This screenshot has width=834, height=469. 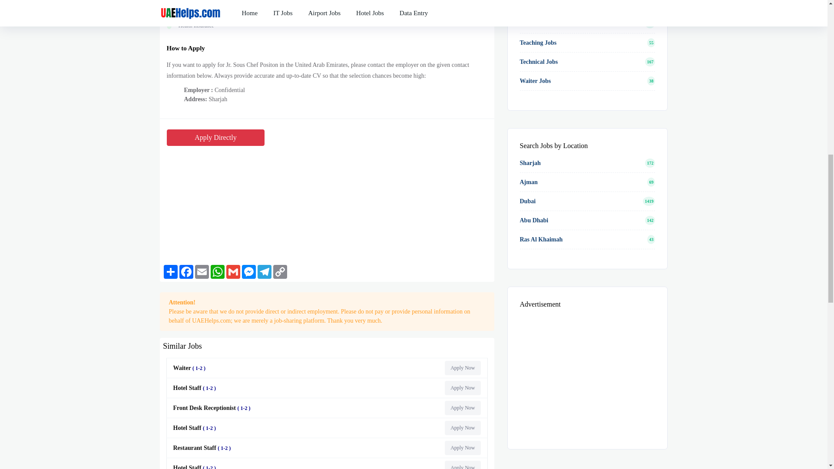 What do you see at coordinates (462, 388) in the screenshot?
I see `Hotel Staff Jobs in Dubai UAE` at bounding box center [462, 388].